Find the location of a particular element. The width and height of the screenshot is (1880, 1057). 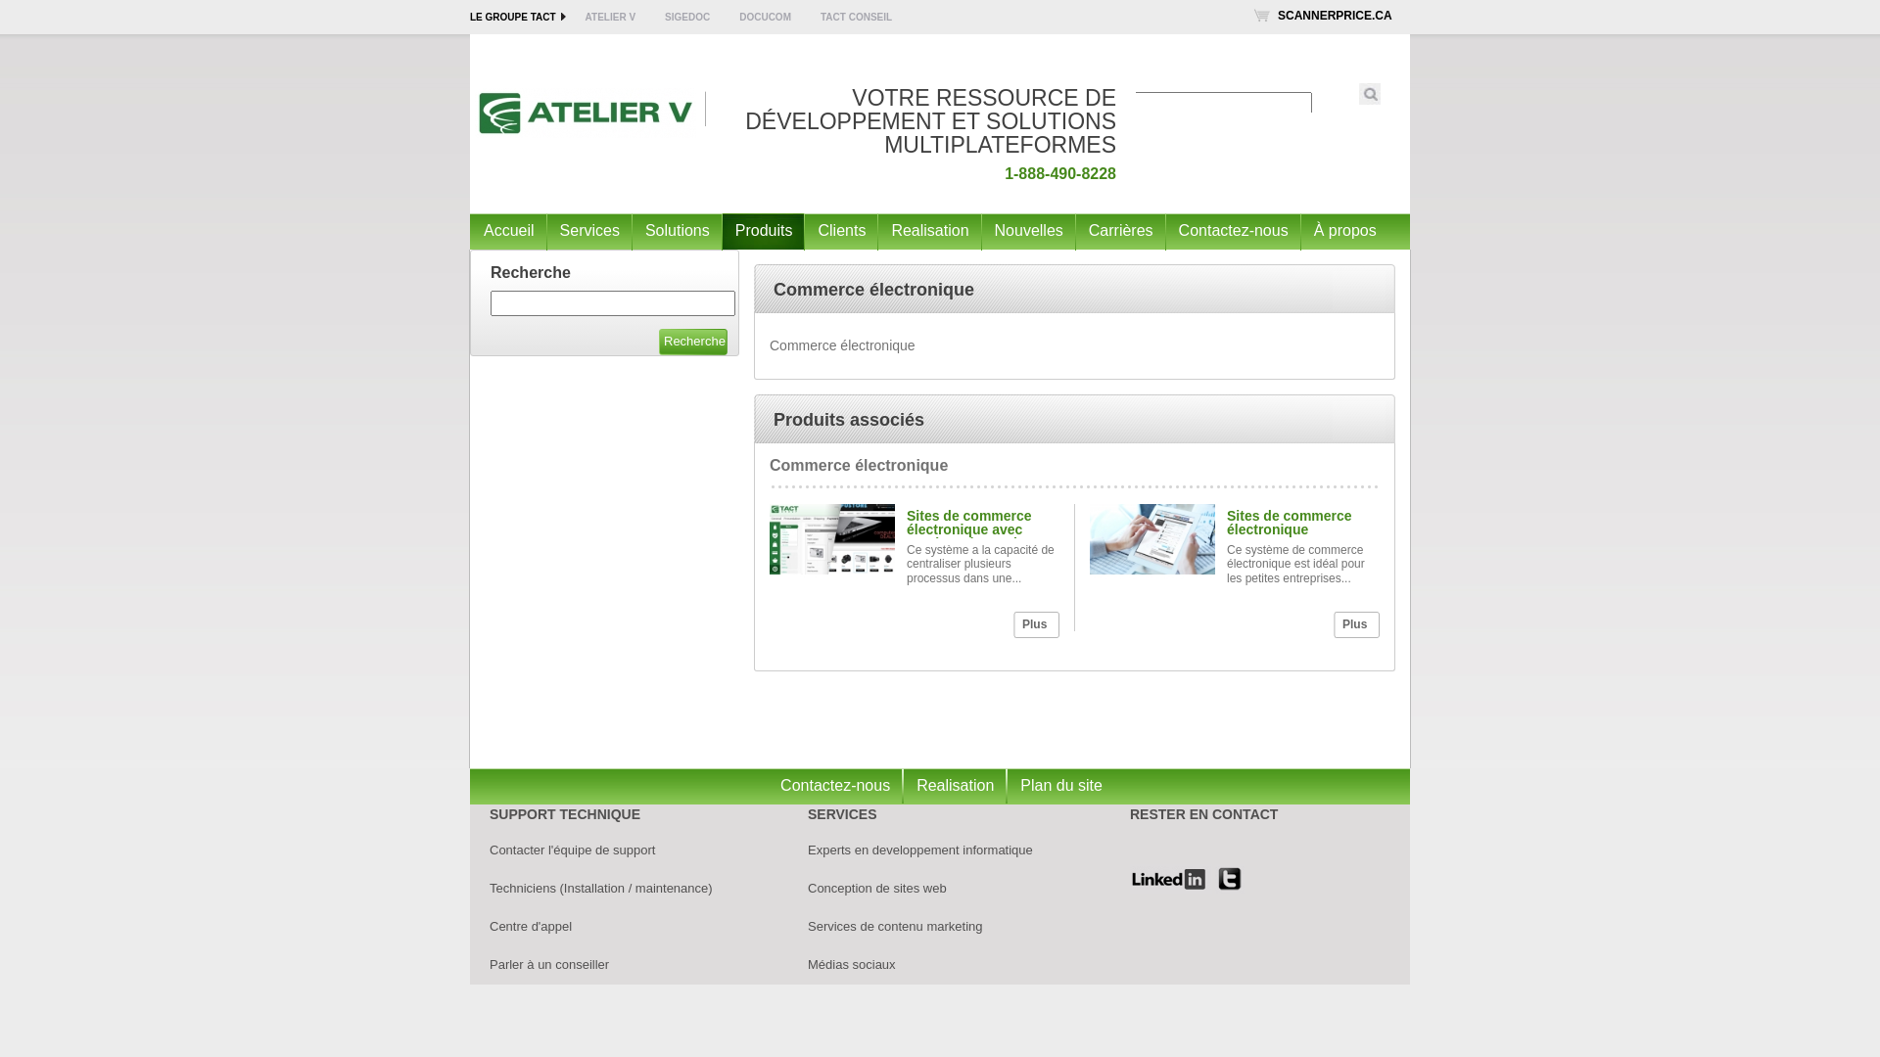

Realisation is located at coordinates (955, 787).